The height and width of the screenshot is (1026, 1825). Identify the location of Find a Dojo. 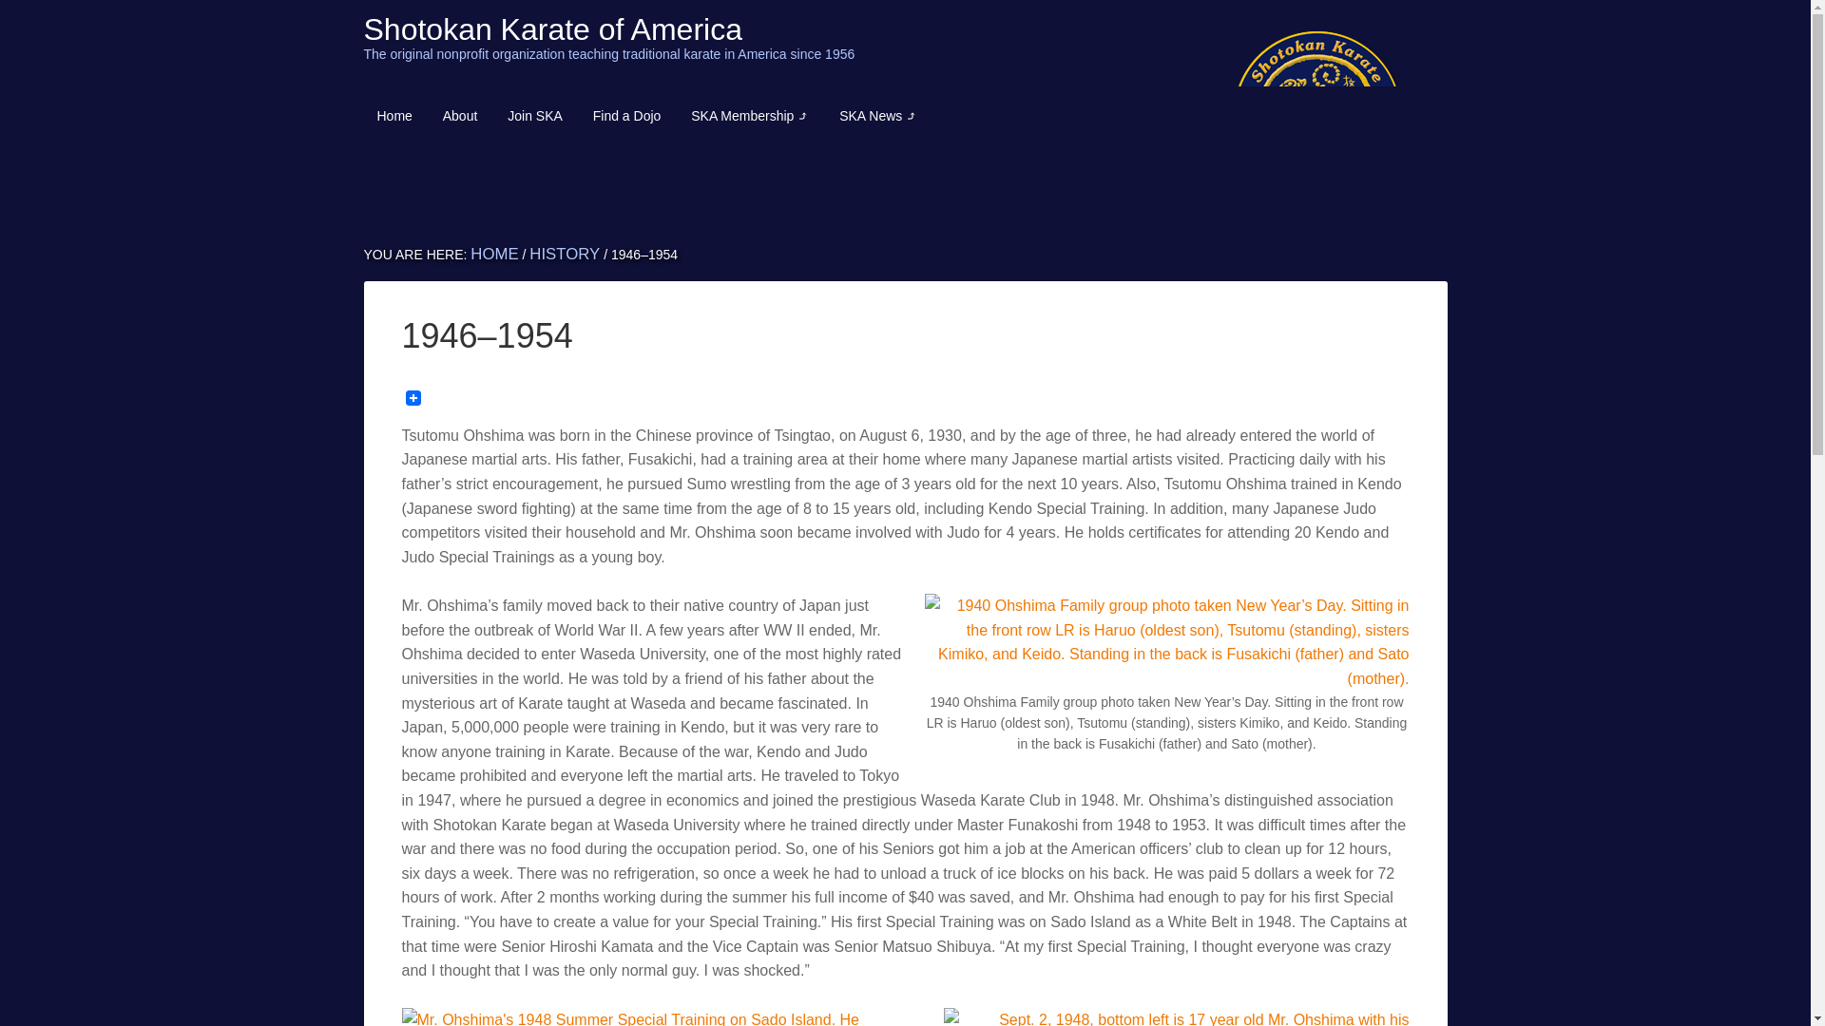
(627, 116).